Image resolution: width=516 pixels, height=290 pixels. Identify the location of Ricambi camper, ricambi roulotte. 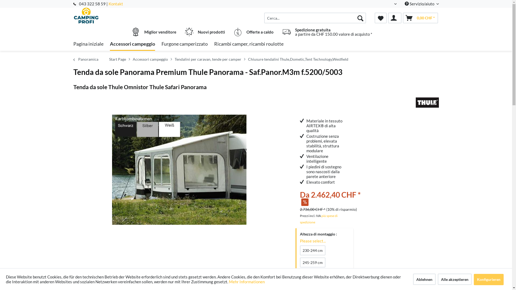
(249, 44).